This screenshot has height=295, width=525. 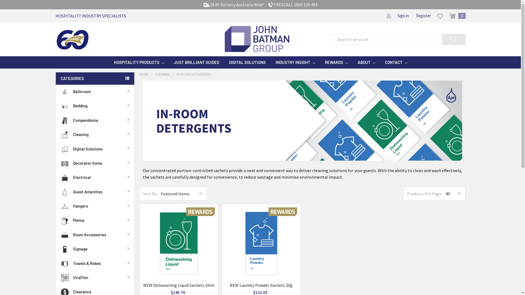 I want to click on HOME, so click(x=144, y=74).